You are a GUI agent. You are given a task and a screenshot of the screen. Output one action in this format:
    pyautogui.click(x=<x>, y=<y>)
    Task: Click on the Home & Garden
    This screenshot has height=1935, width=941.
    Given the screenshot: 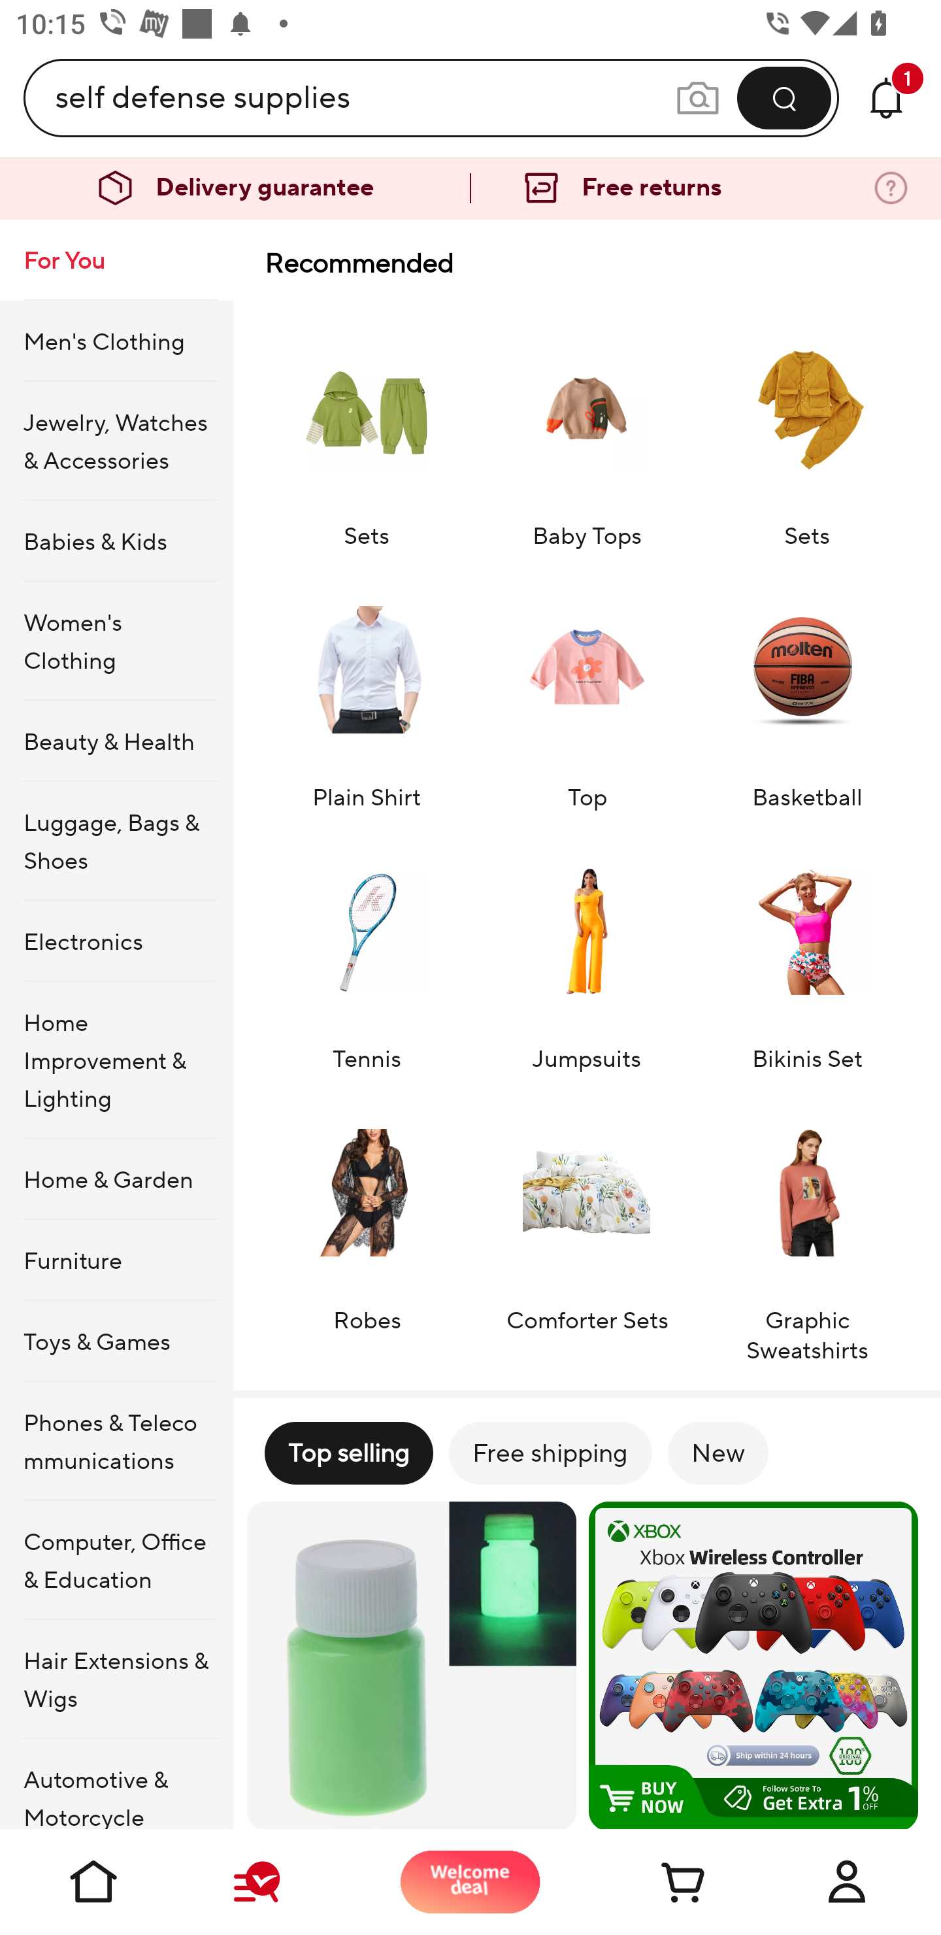 What is the action you would take?
    pyautogui.click(x=116, y=1179)
    